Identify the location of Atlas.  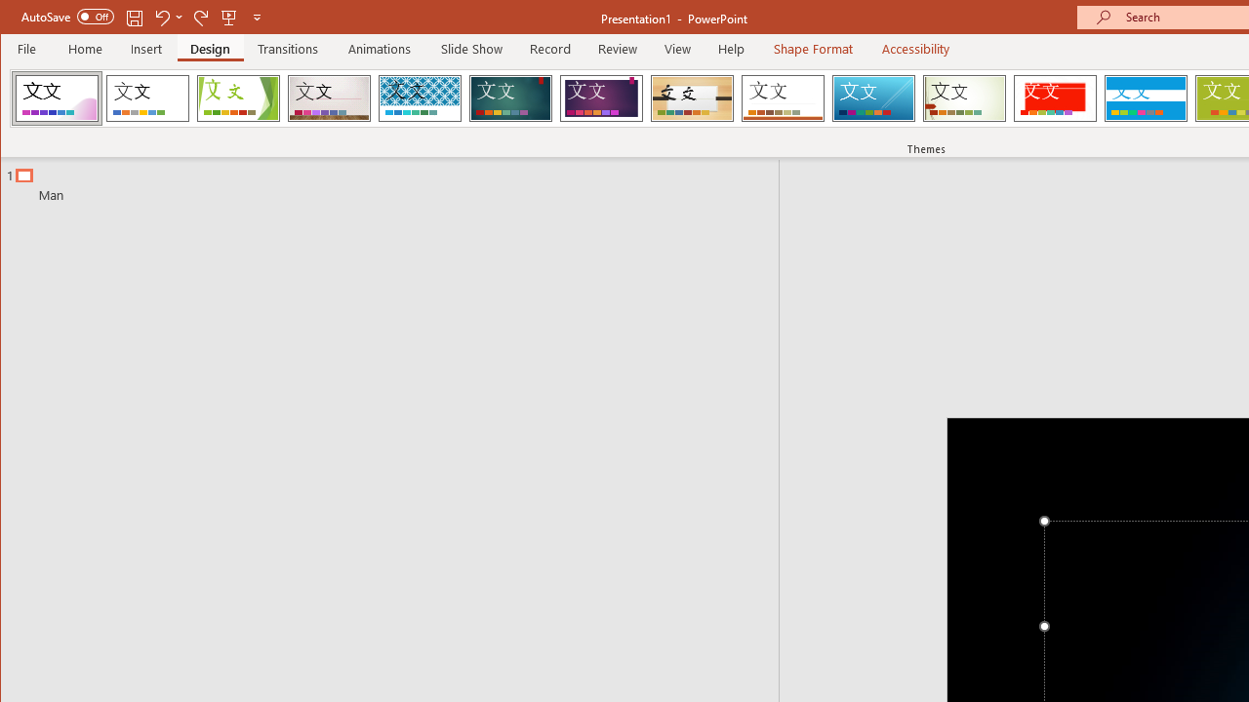
(1055, 97).